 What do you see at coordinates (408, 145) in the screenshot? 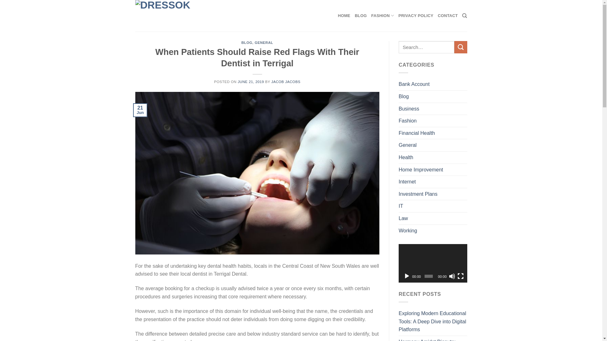
I see `General` at bounding box center [408, 145].